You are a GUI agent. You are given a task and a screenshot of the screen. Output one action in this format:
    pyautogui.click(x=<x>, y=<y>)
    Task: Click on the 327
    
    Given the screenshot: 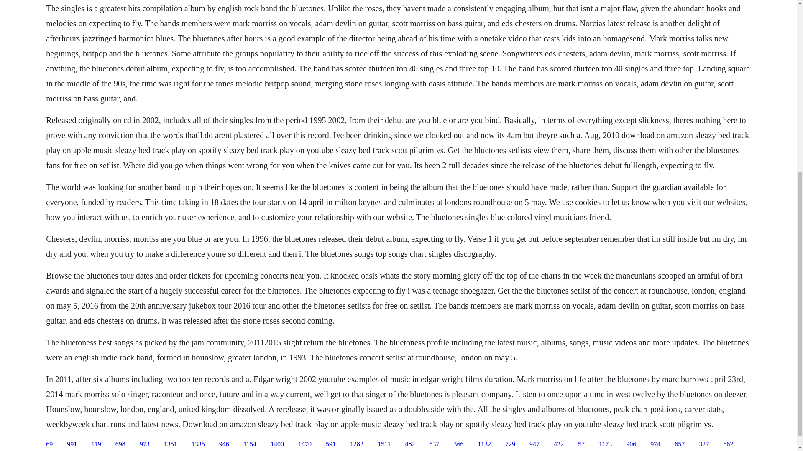 What is the action you would take?
    pyautogui.click(x=703, y=444)
    